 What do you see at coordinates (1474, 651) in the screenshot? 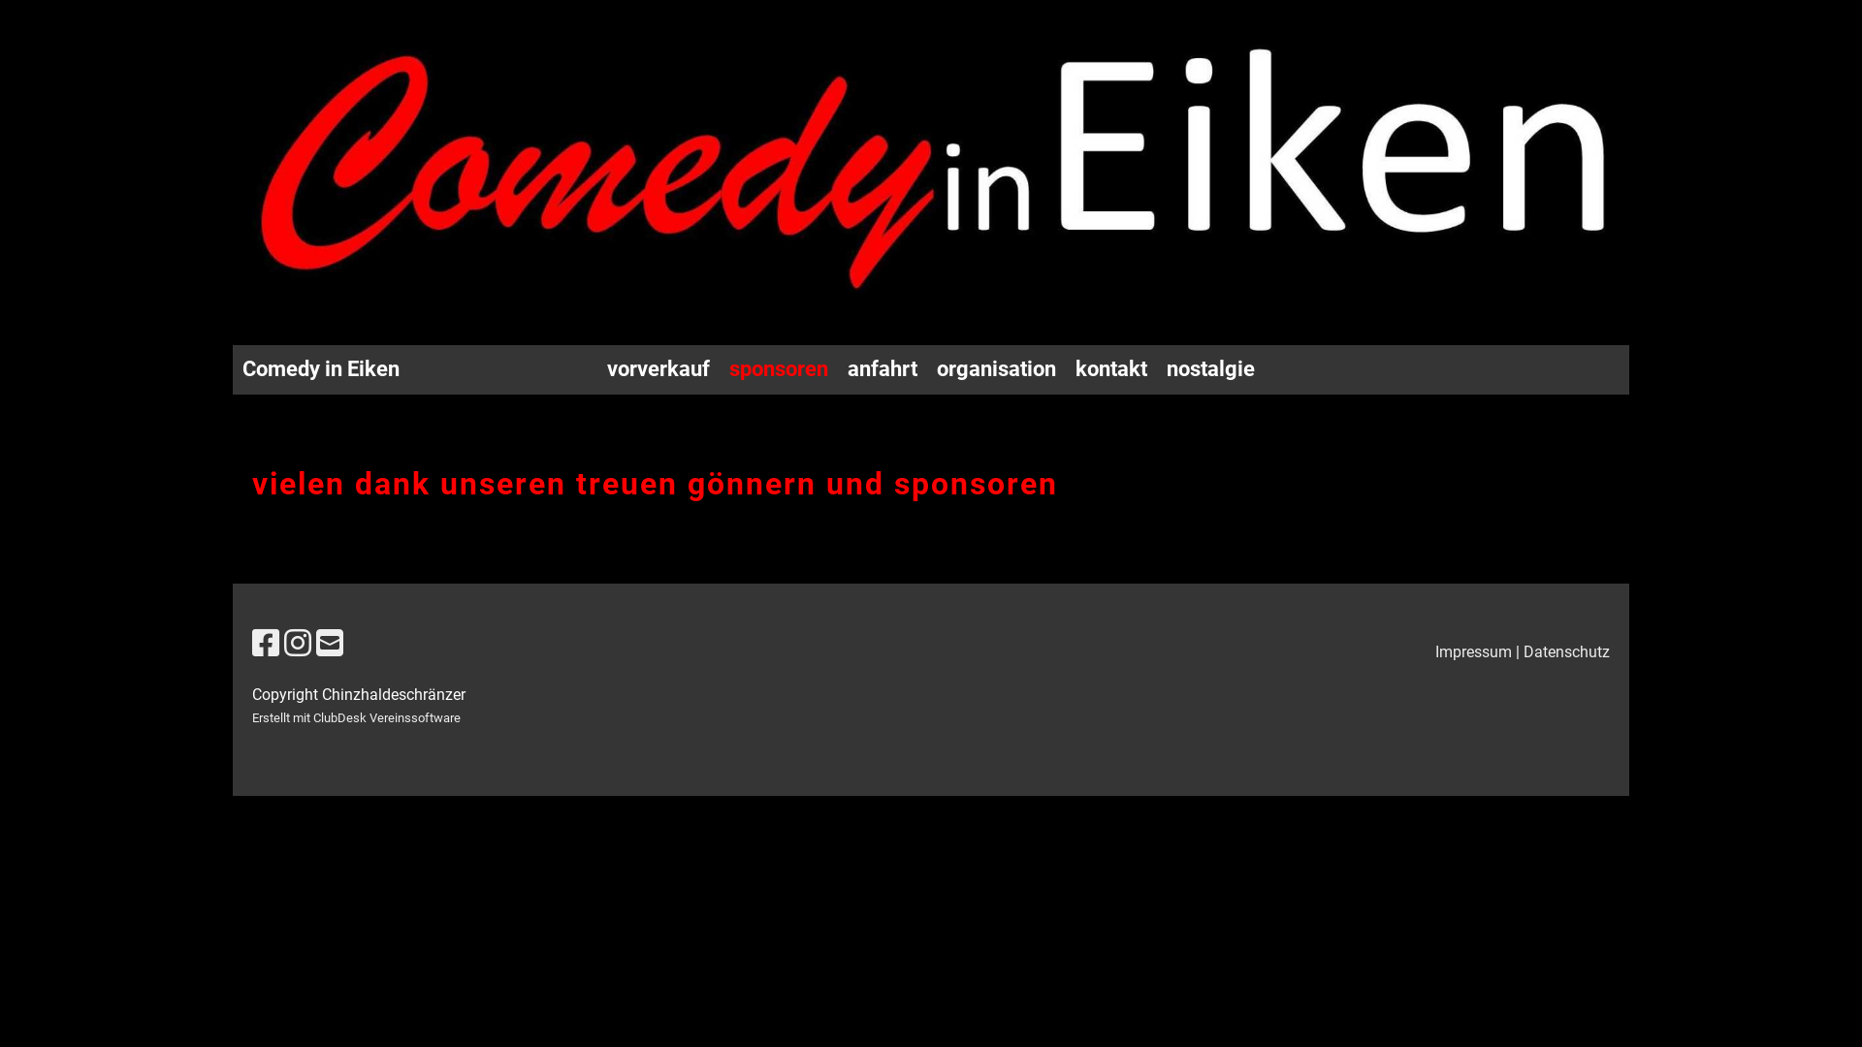
I see `Impressum` at bounding box center [1474, 651].